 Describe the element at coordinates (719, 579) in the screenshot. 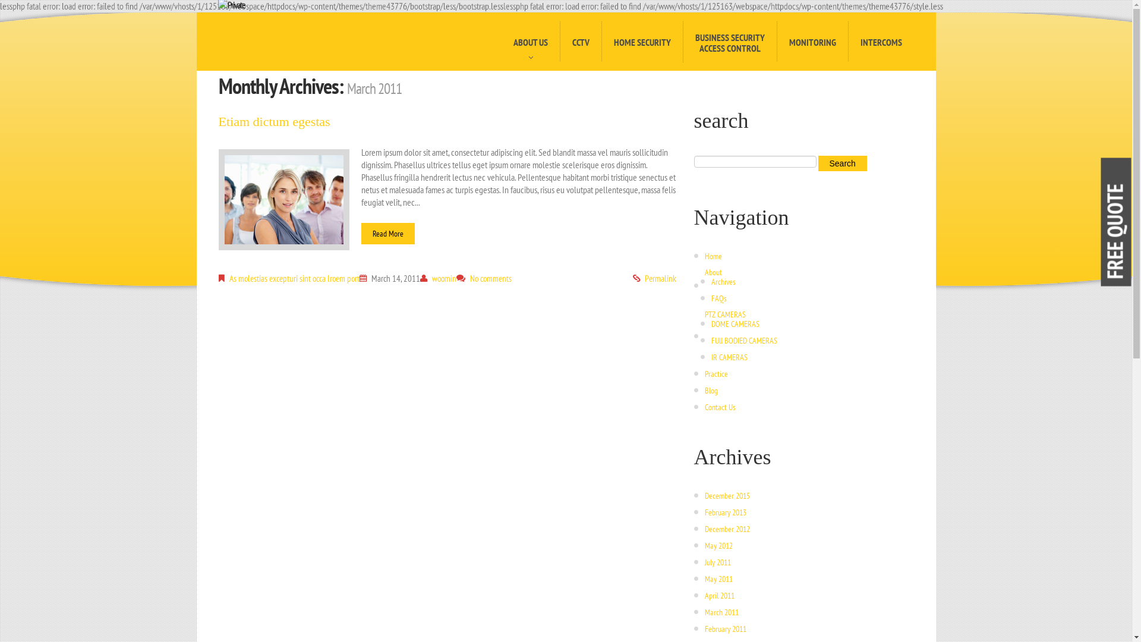

I see `May 2011` at that location.